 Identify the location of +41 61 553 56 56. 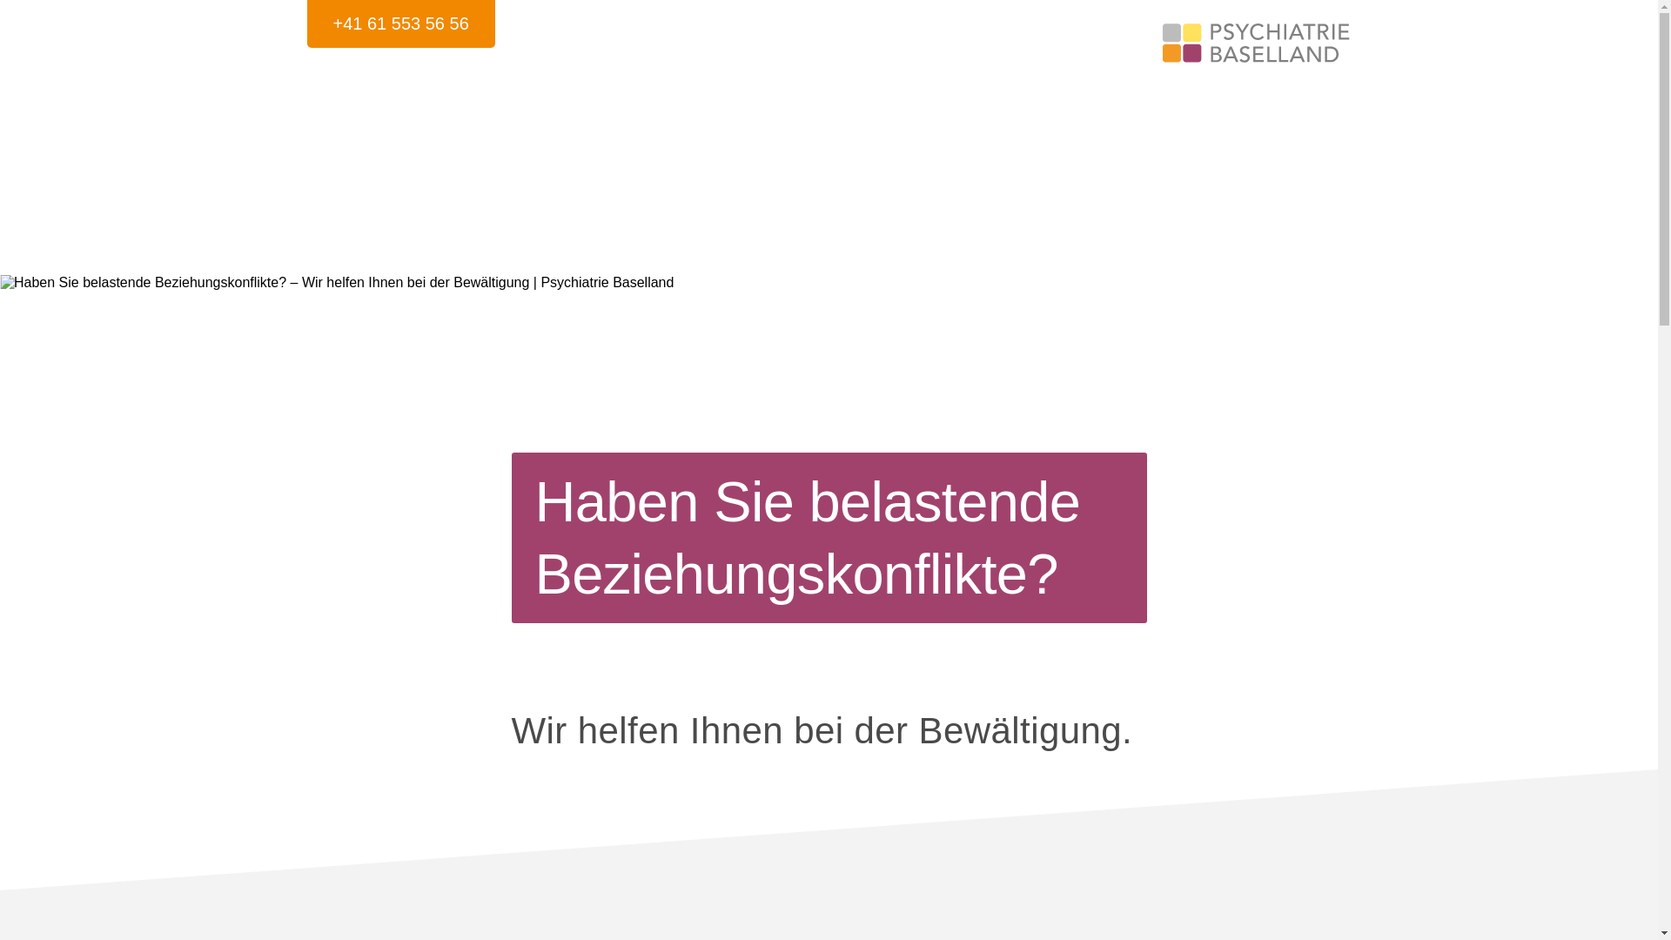
(400, 24).